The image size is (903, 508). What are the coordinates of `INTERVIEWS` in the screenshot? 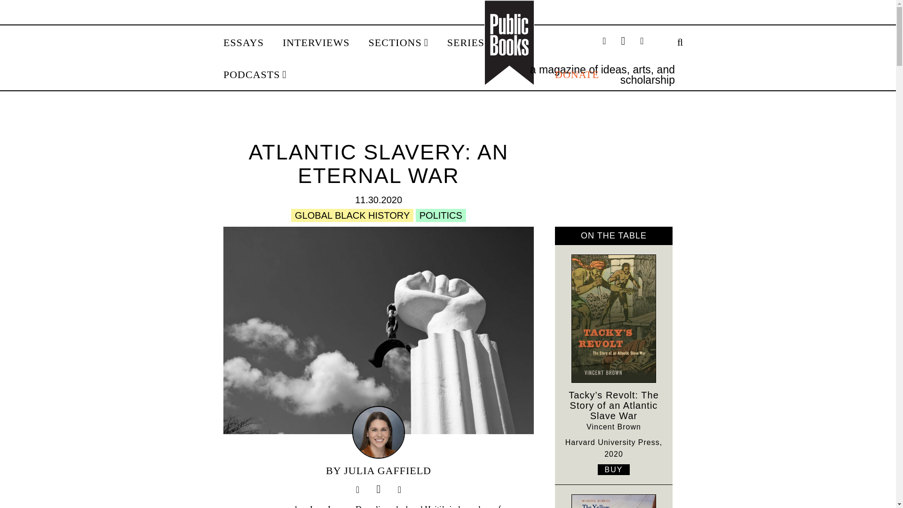 It's located at (316, 43).